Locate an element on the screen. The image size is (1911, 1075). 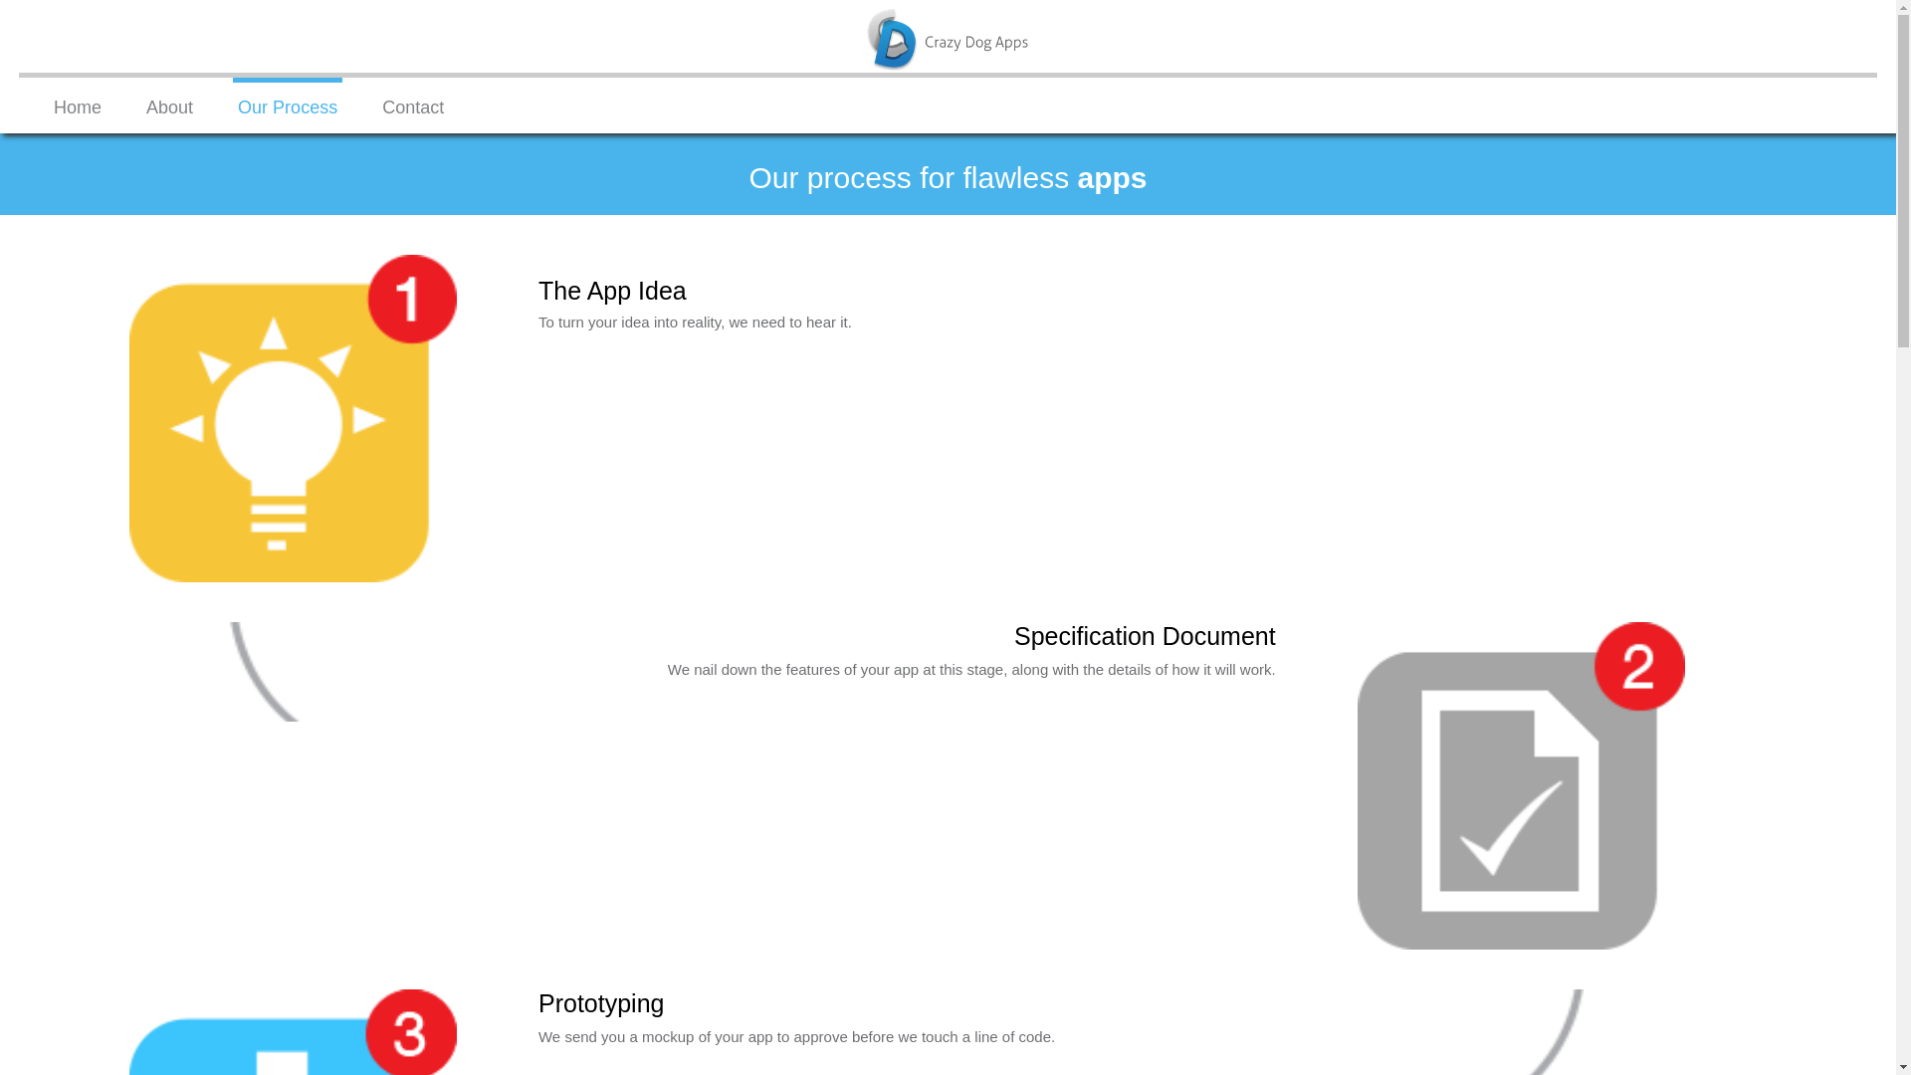
Contact is located at coordinates (413, 106).